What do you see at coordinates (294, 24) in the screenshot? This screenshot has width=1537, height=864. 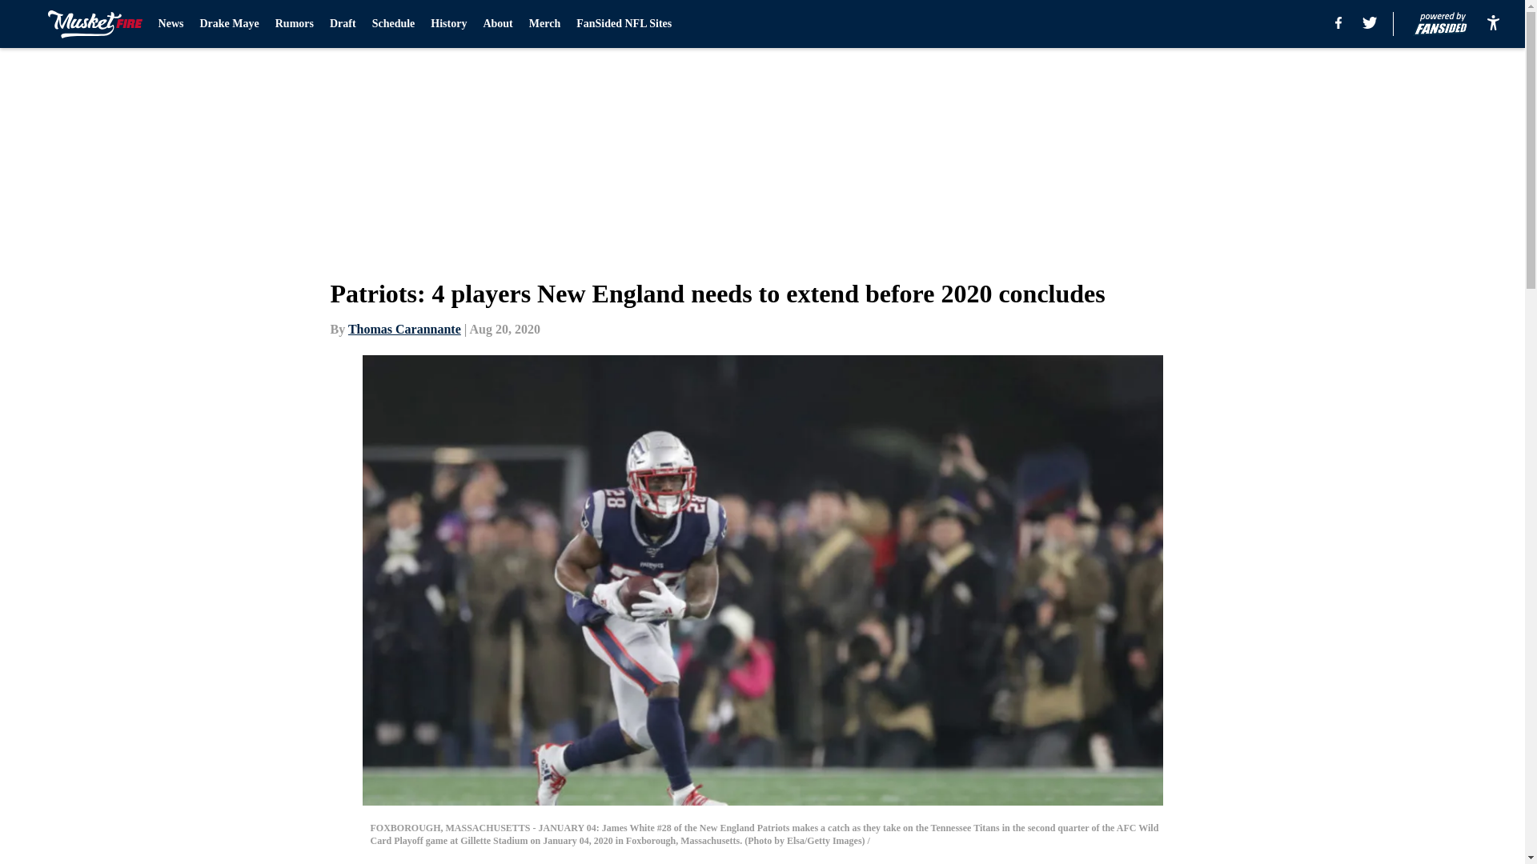 I see `Rumors` at bounding box center [294, 24].